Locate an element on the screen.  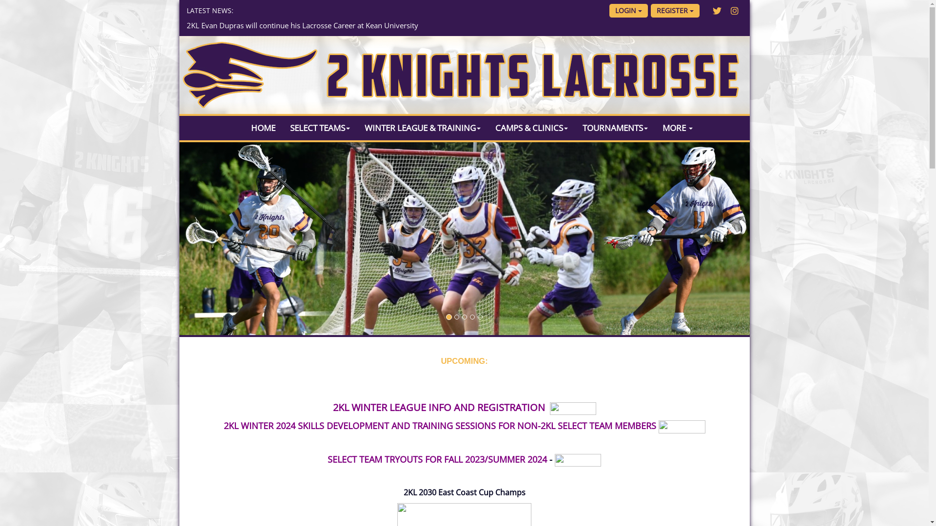
TOURNAMENTS is located at coordinates (615, 128).